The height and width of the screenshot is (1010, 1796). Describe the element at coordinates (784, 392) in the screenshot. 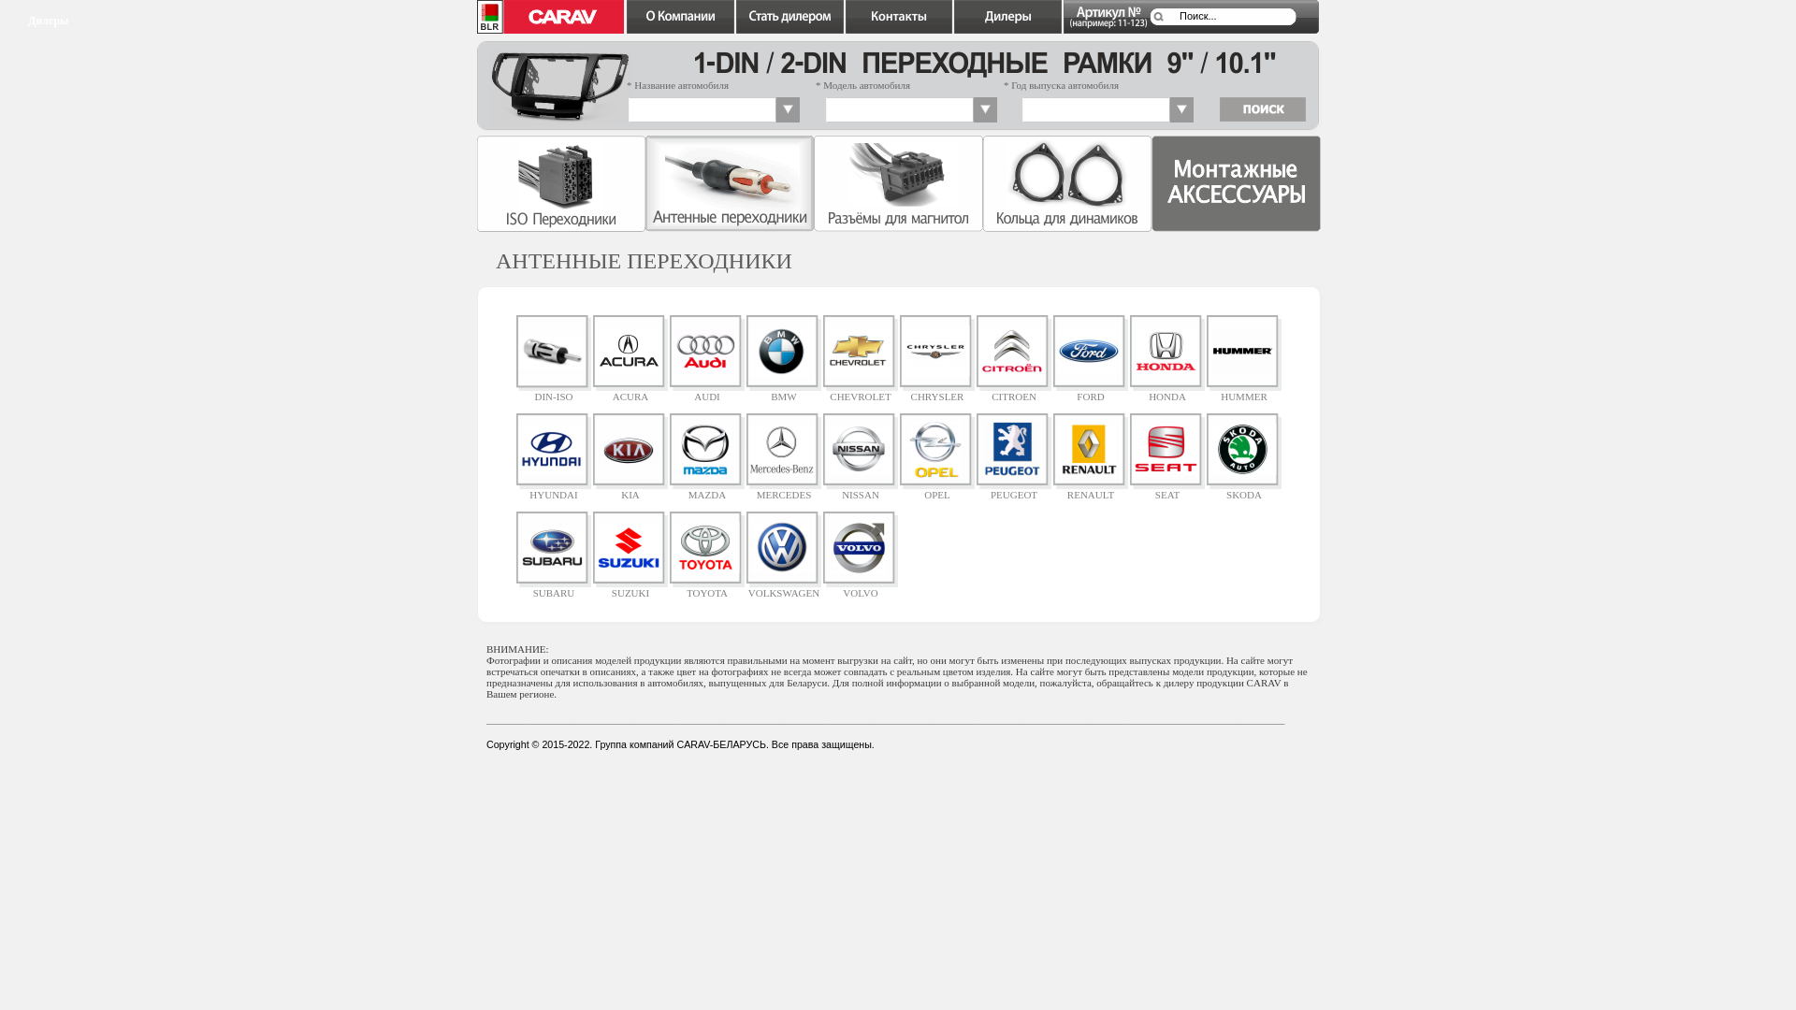

I see `BMW` at that location.